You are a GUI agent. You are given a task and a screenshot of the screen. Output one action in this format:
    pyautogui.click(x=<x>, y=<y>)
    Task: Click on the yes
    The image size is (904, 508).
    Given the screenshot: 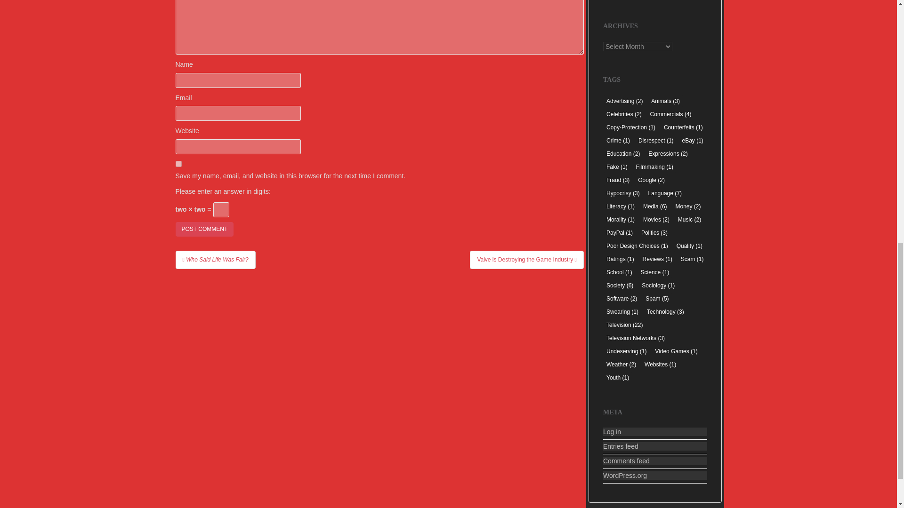 What is the action you would take?
    pyautogui.click(x=178, y=164)
    